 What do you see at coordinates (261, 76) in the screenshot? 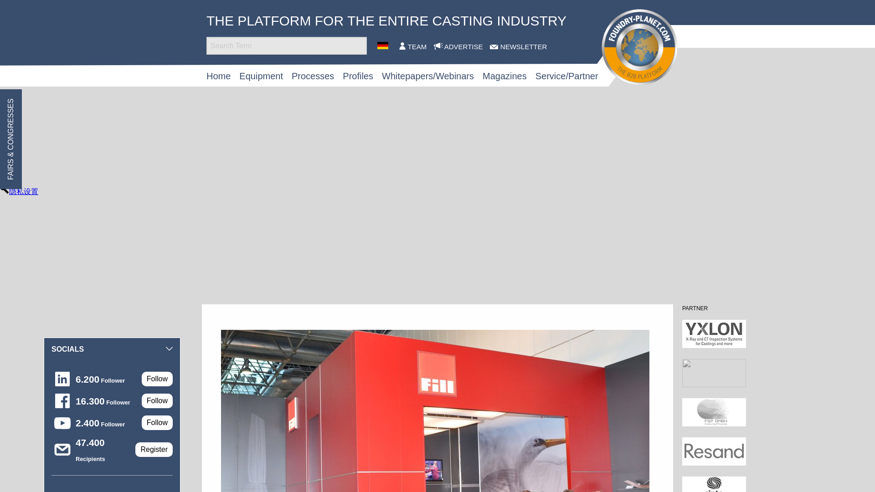
I see `Equipment` at bounding box center [261, 76].